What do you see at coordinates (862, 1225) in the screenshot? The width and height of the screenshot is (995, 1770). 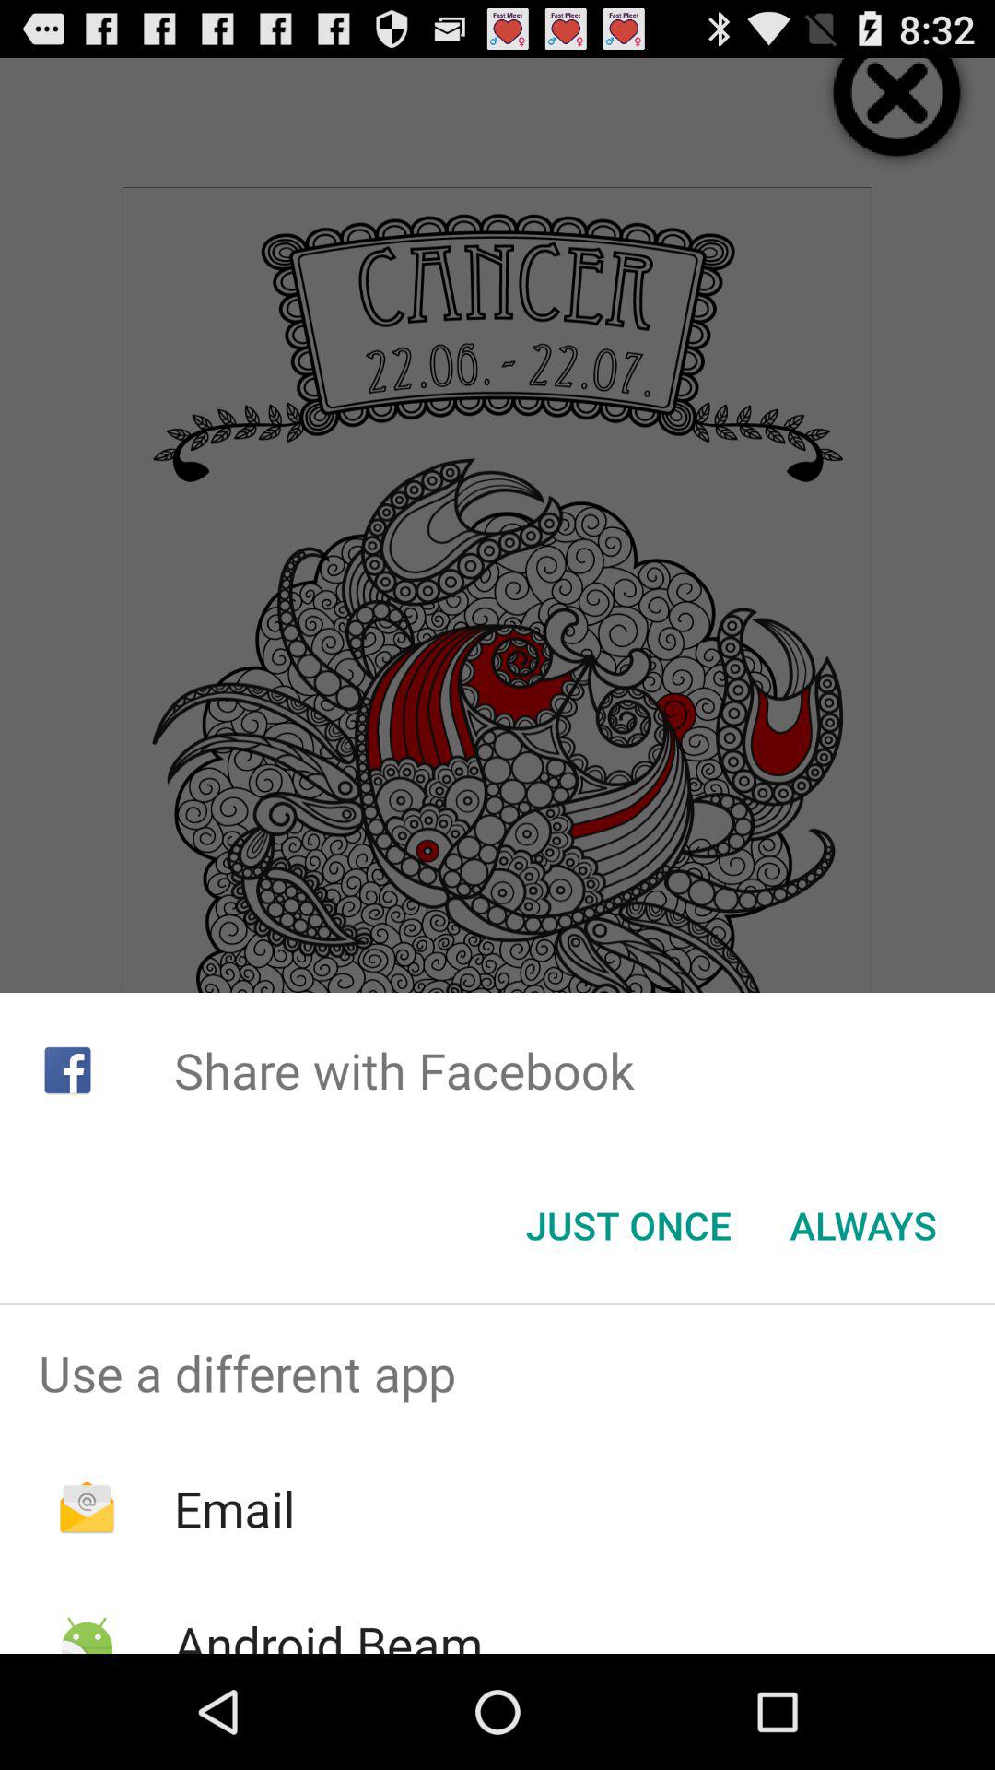 I see `choose the button next to just once icon` at bounding box center [862, 1225].